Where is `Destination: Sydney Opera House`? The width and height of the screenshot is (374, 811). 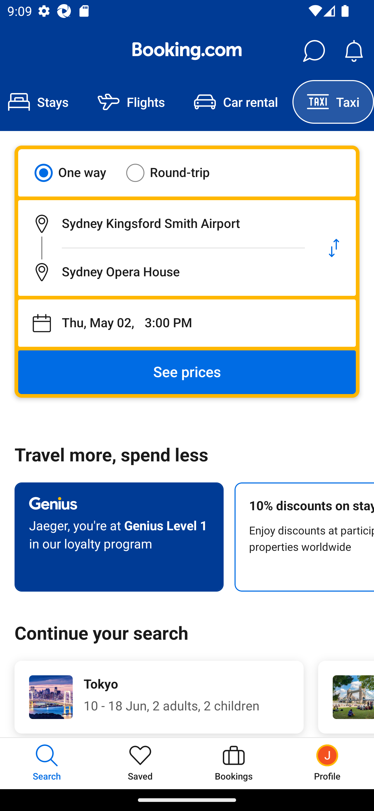
Destination: Sydney Opera House is located at coordinates (165, 272).